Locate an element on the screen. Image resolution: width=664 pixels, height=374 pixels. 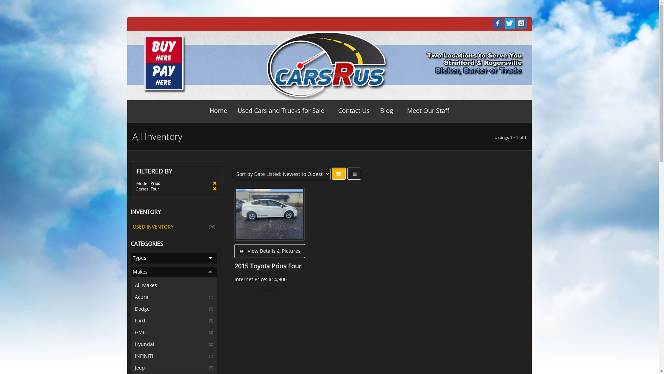
(2)
Dodge is located at coordinates (174, 309).